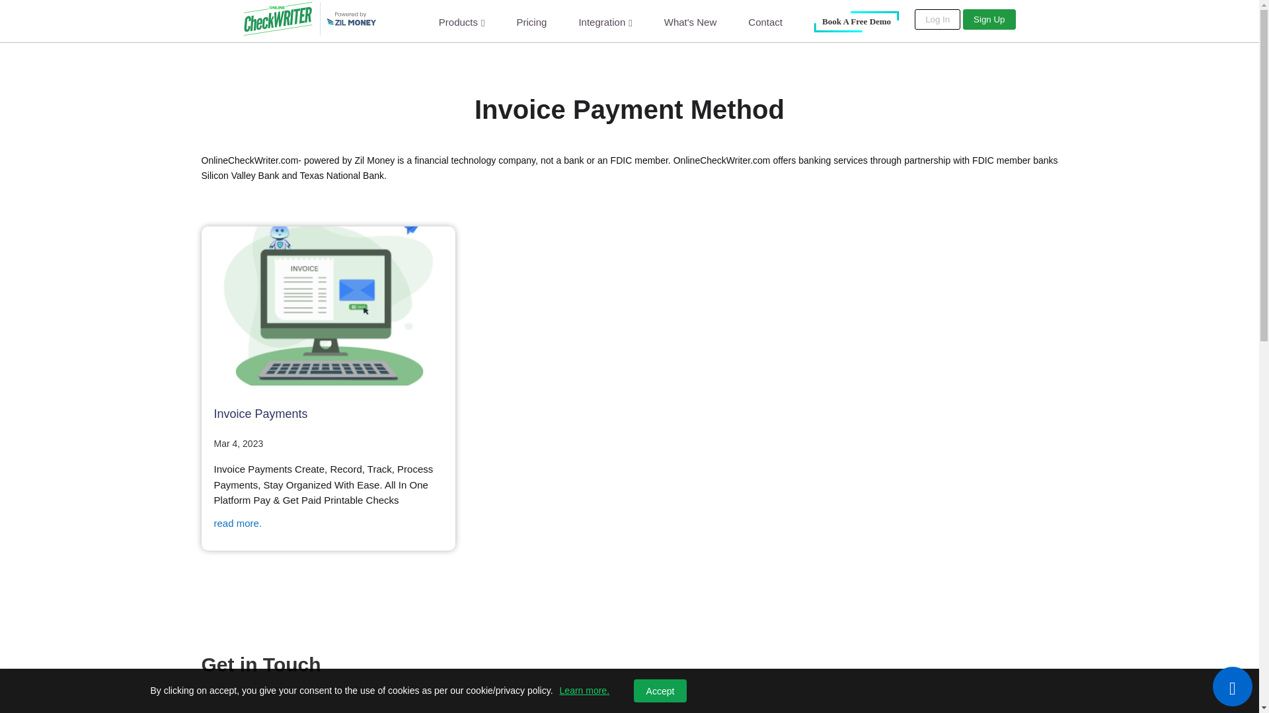  Describe the element at coordinates (937, 20) in the screenshot. I see `Log In` at that location.